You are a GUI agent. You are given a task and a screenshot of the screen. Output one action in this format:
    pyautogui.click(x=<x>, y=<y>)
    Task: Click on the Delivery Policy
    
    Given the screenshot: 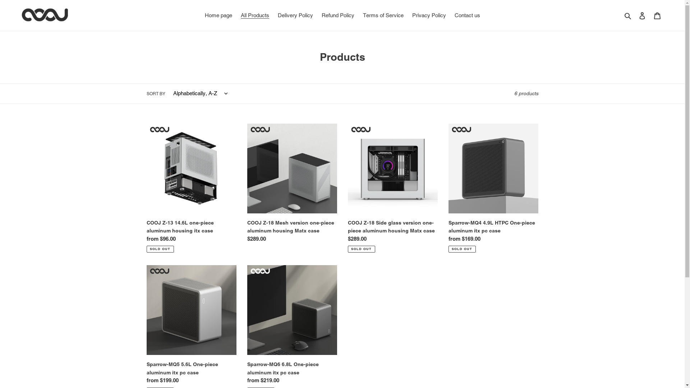 What is the action you would take?
    pyautogui.click(x=295, y=16)
    